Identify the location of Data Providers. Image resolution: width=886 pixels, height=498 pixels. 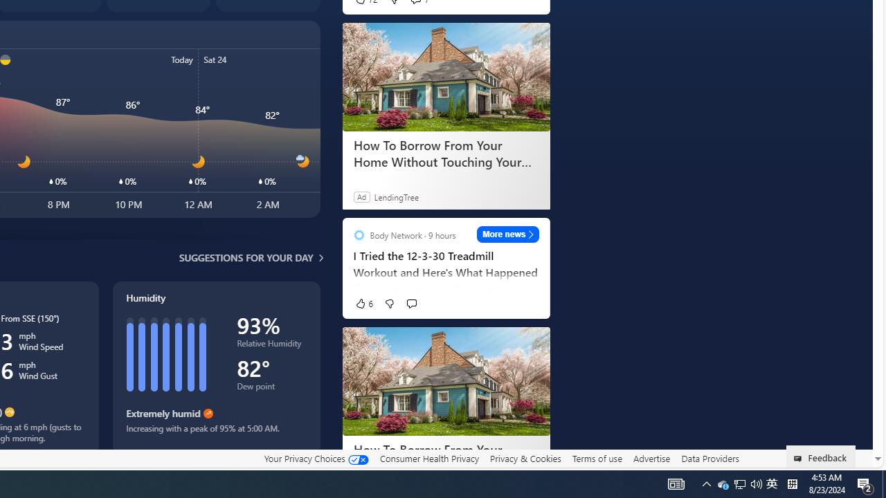
(710, 458).